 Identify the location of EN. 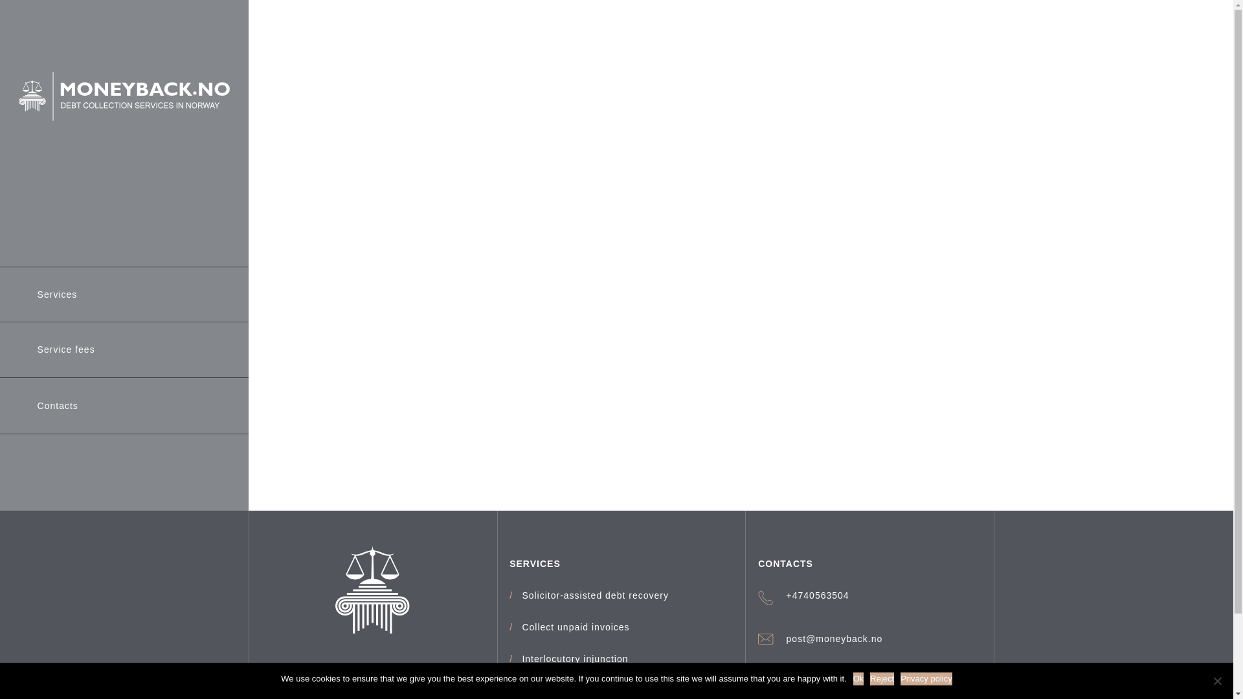
(174, 602).